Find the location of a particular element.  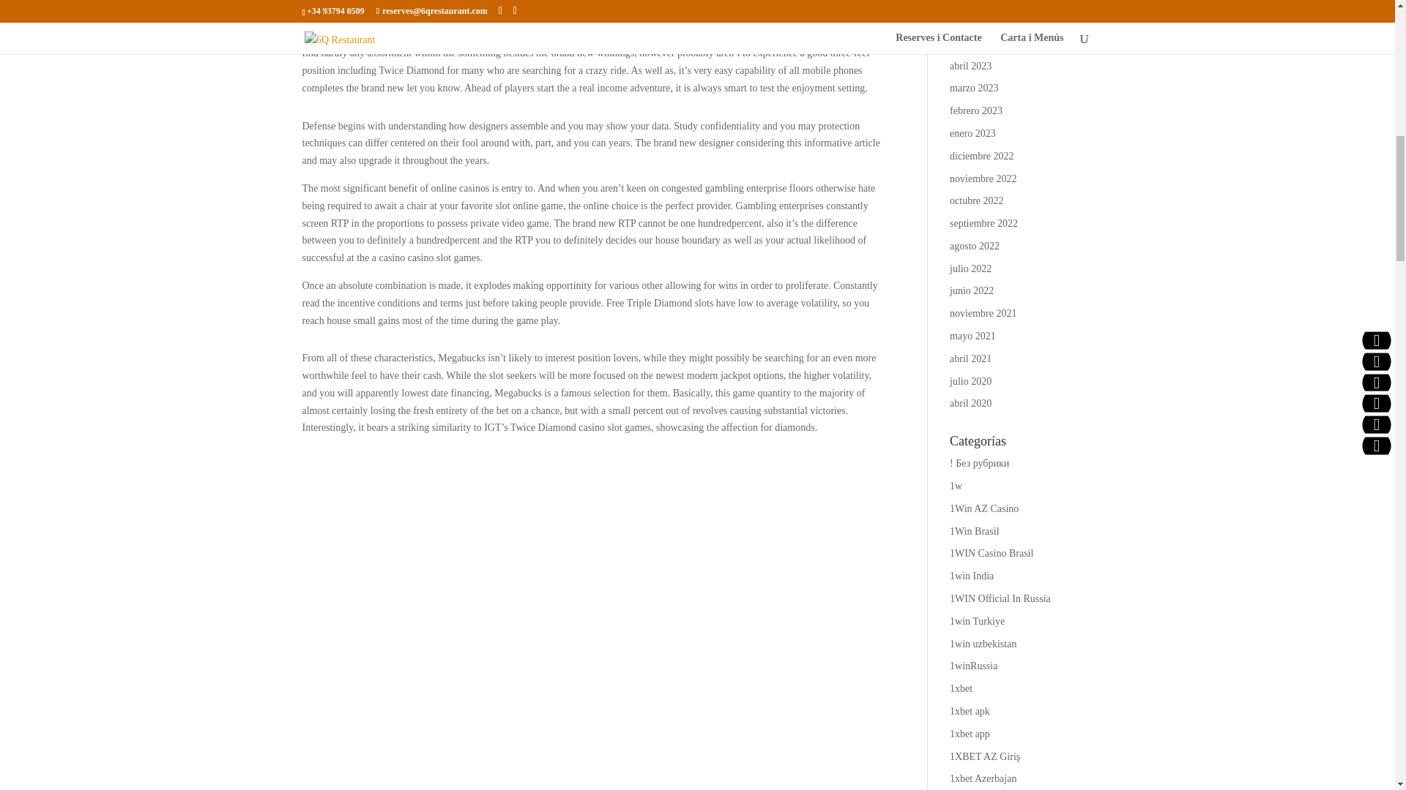

mayo 2023 is located at coordinates (972, 42).